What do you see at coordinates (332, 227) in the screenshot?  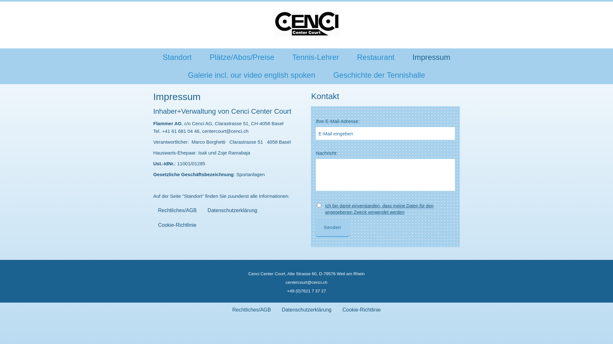 I see `Senden` at bounding box center [332, 227].